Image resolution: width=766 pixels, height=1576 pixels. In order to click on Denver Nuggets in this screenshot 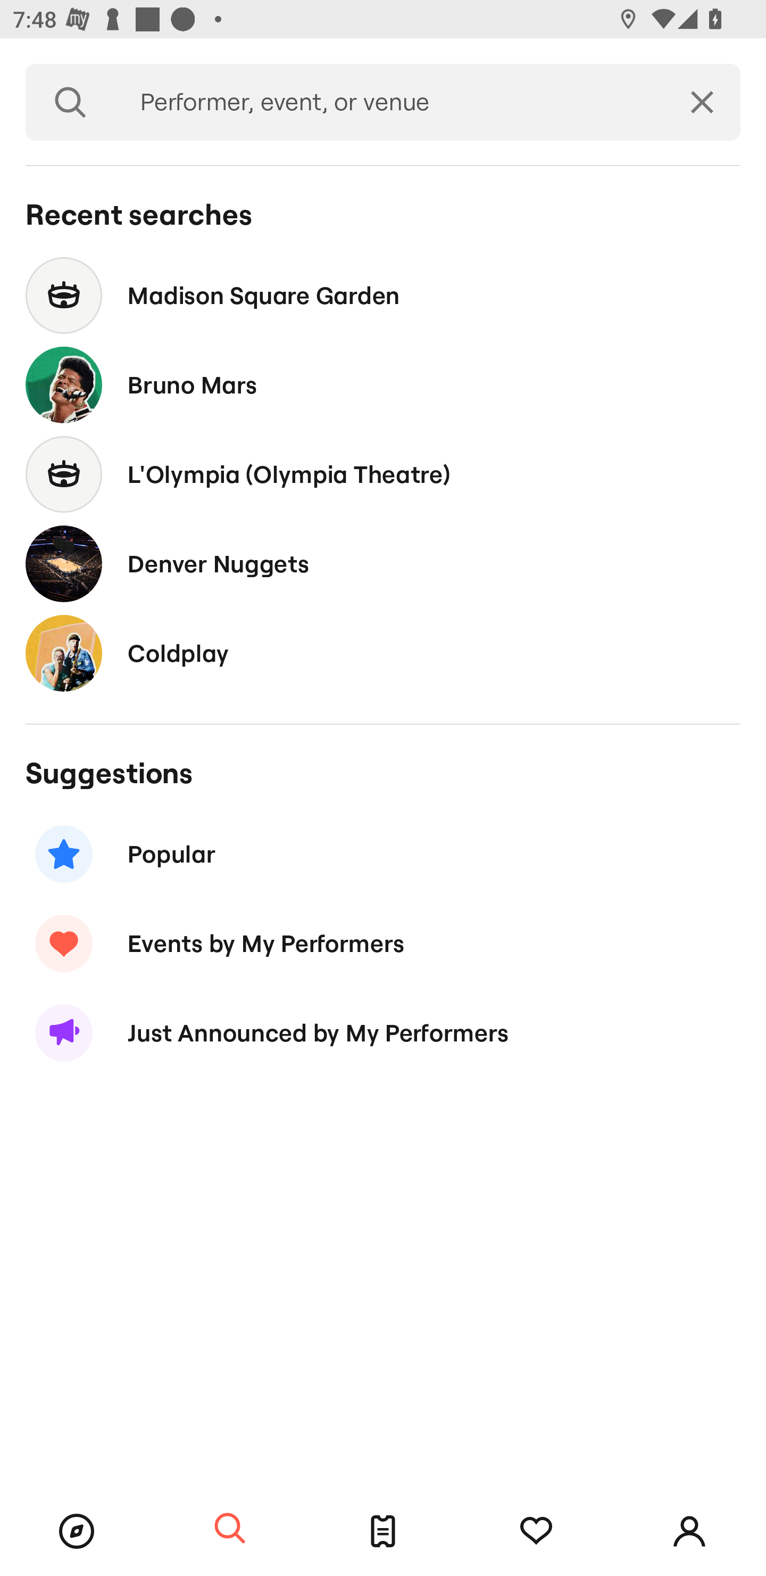, I will do `click(383, 563)`.